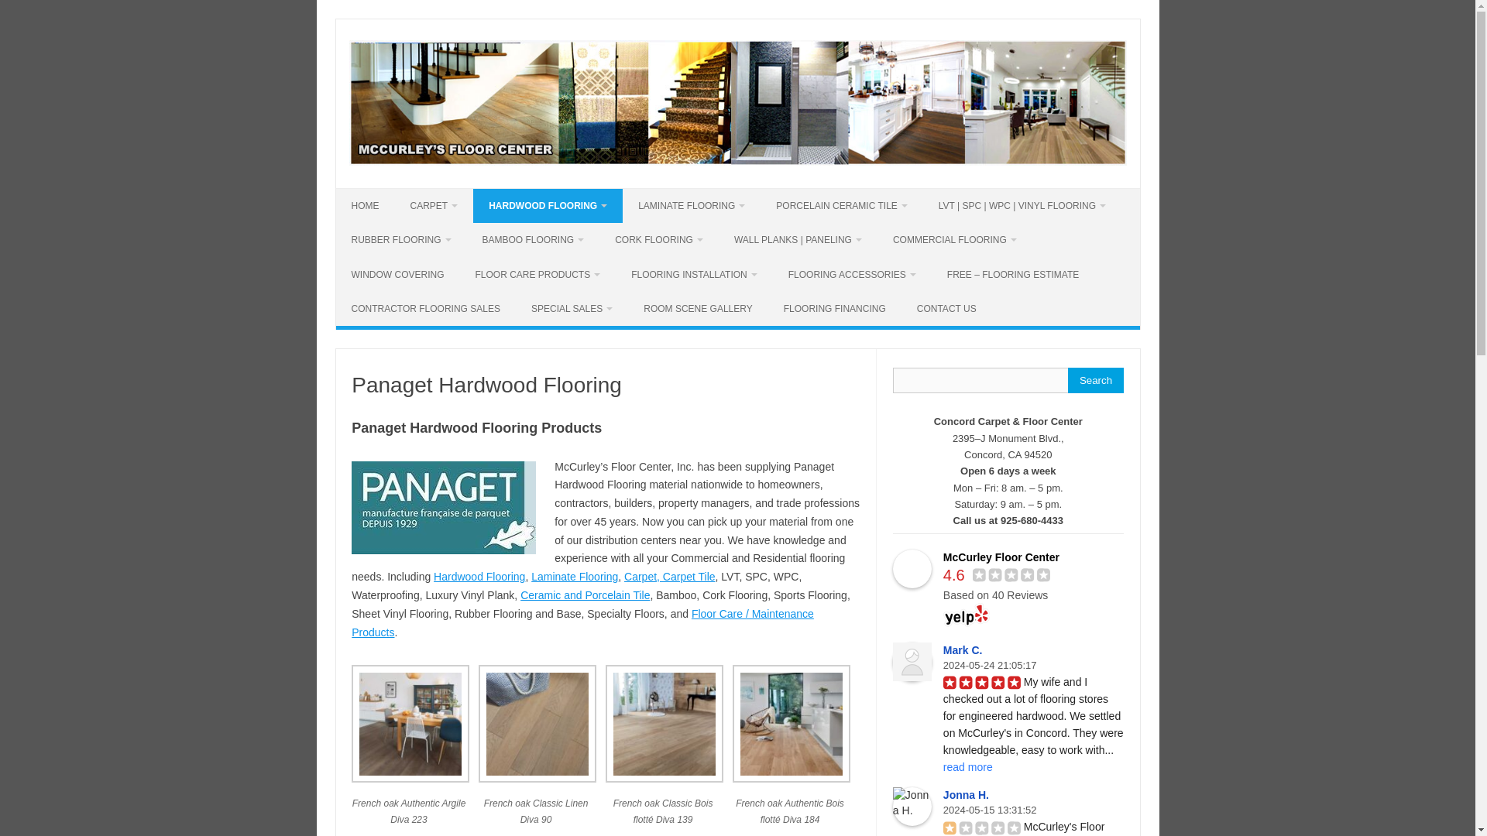  I want to click on Yelp logo, so click(967, 615).